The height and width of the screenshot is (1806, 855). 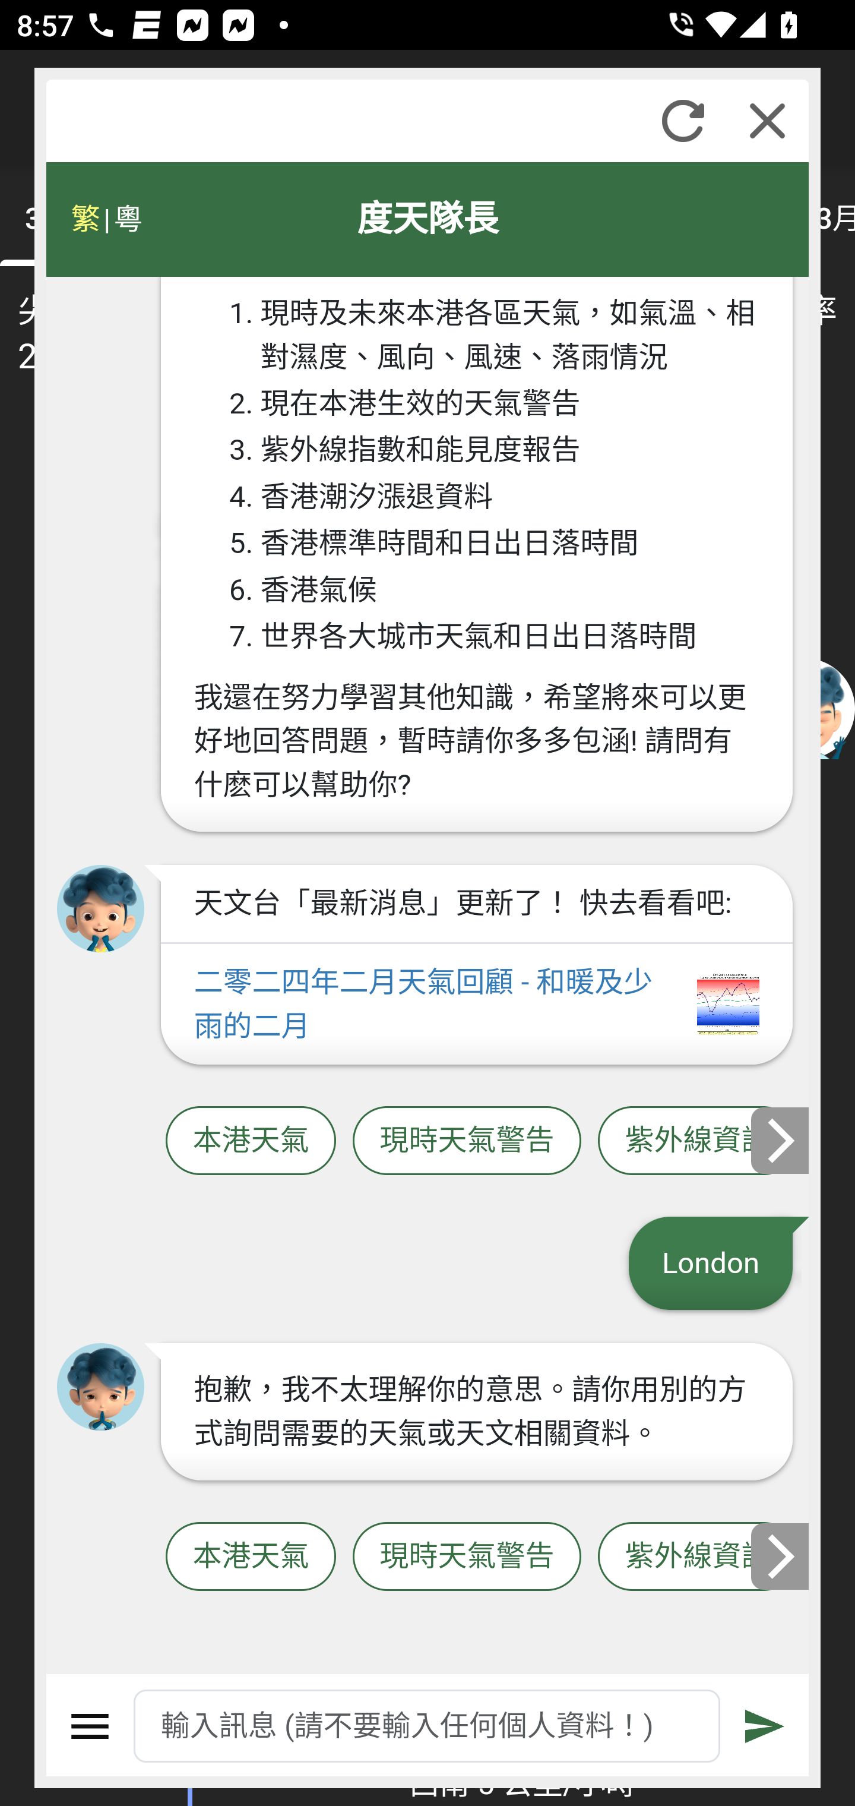 What do you see at coordinates (467, 1558) in the screenshot?
I see `現時天氣警告` at bounding box center [467, 1558].